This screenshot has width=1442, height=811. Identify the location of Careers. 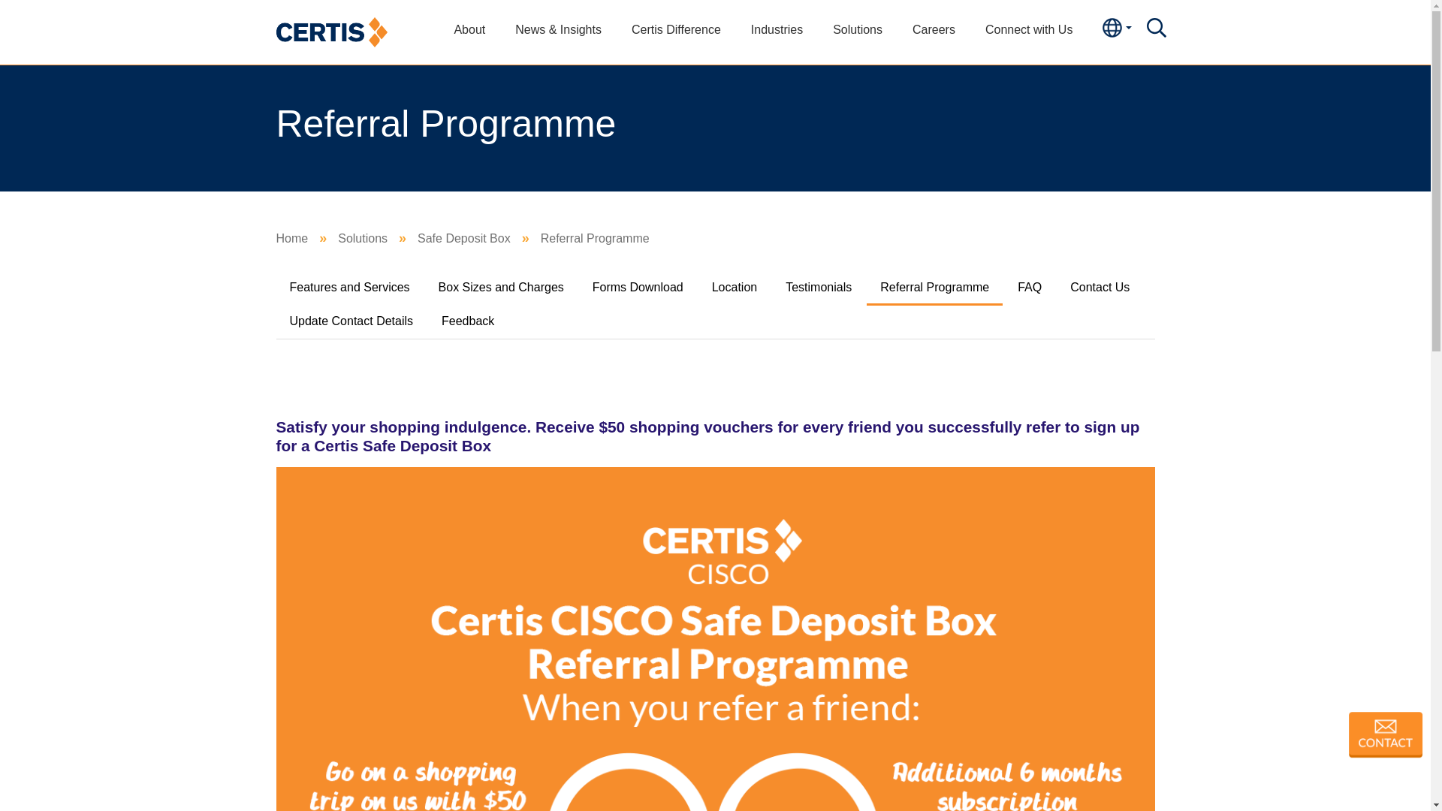
(934, 30).